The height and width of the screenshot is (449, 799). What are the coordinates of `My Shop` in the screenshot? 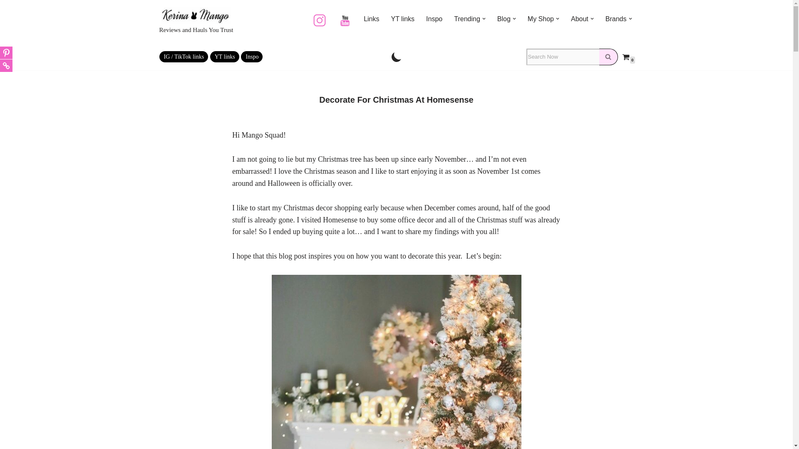 It's located at (540, 19).